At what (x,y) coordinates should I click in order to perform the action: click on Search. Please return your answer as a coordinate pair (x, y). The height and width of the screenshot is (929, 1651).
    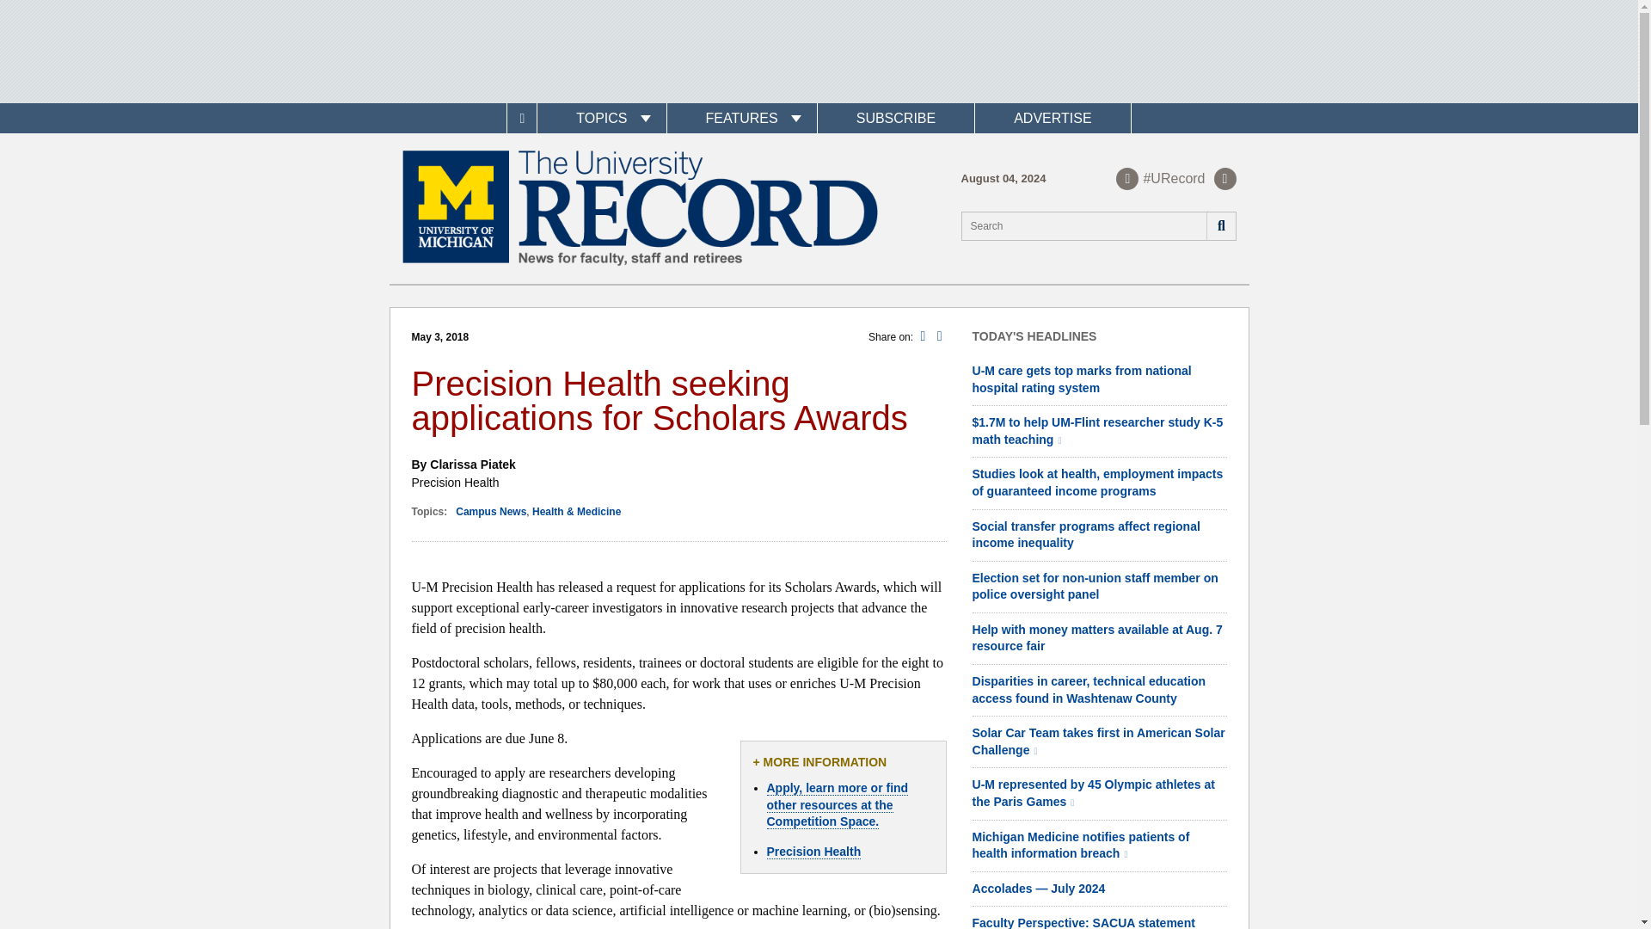
    Looking at the image, I should click on (1219, 225).